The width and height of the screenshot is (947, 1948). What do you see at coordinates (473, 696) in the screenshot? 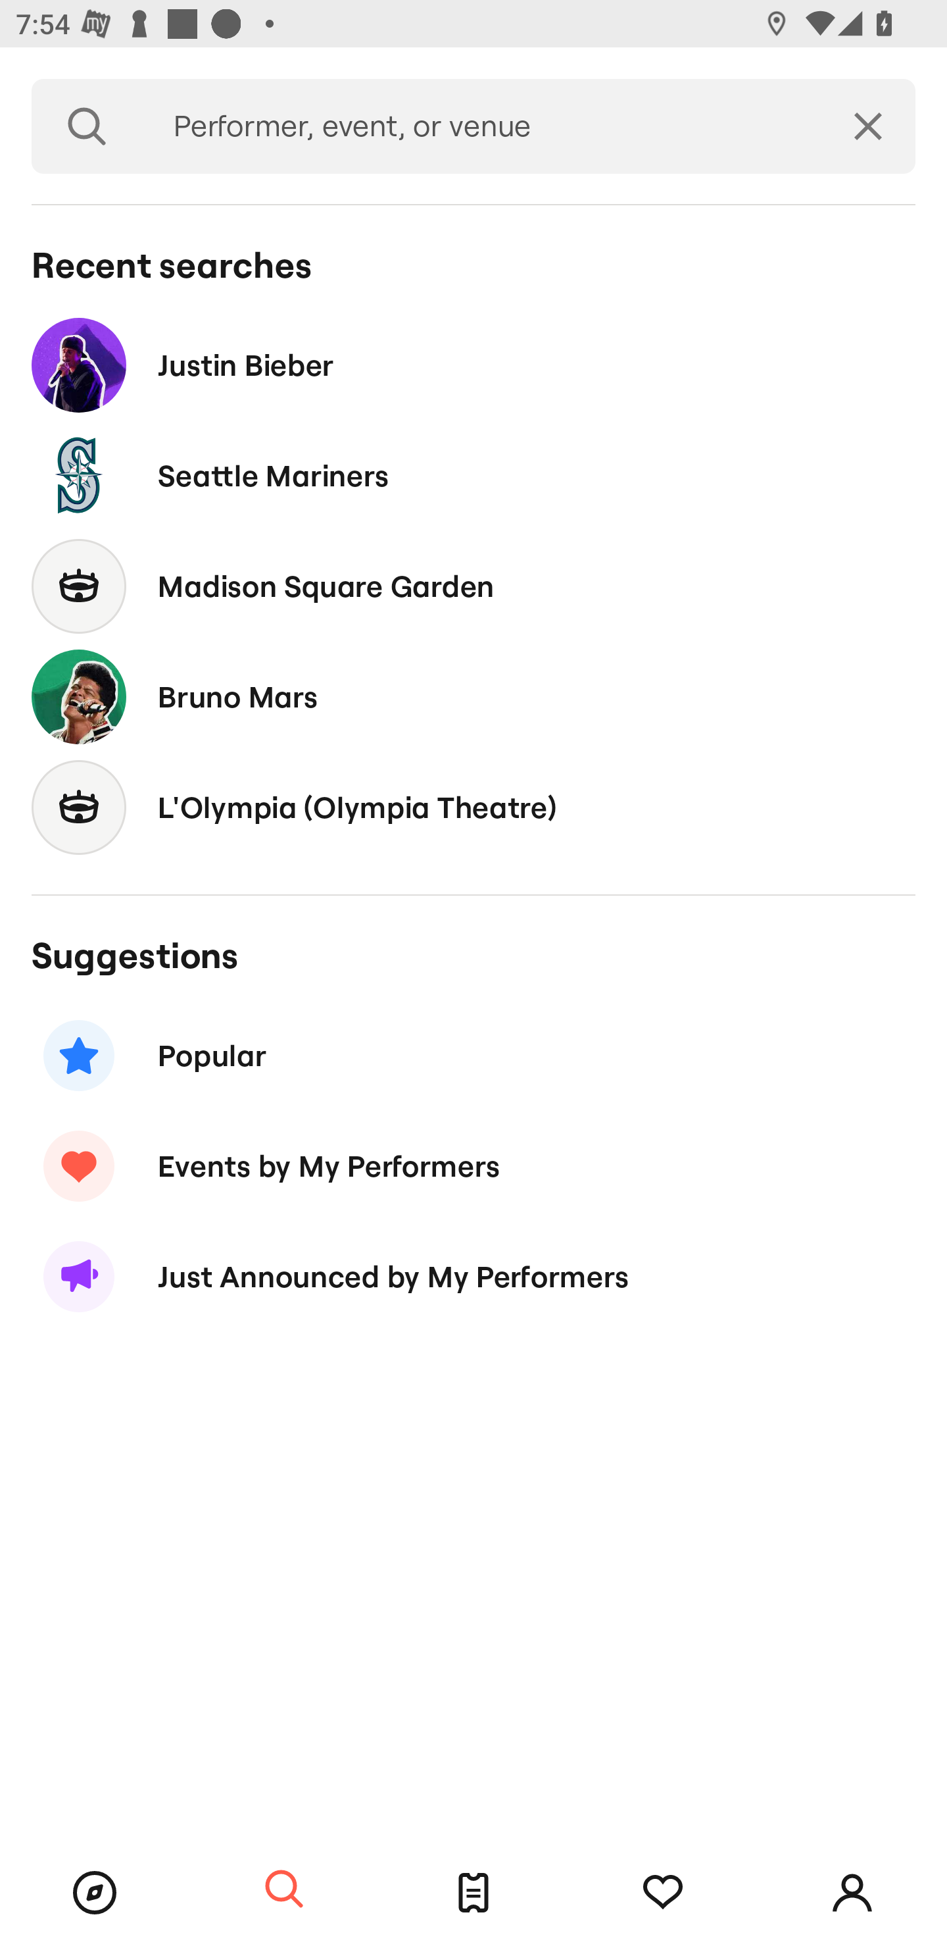
I see `Bruno Mars` at bounding box center [473, 696].